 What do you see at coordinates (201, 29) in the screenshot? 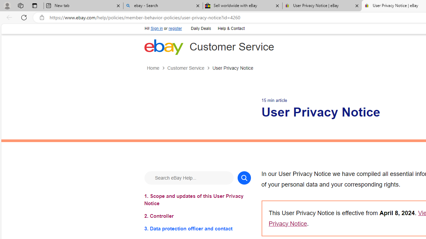
I see `Daily Deals` at bounding box center [201, 29].